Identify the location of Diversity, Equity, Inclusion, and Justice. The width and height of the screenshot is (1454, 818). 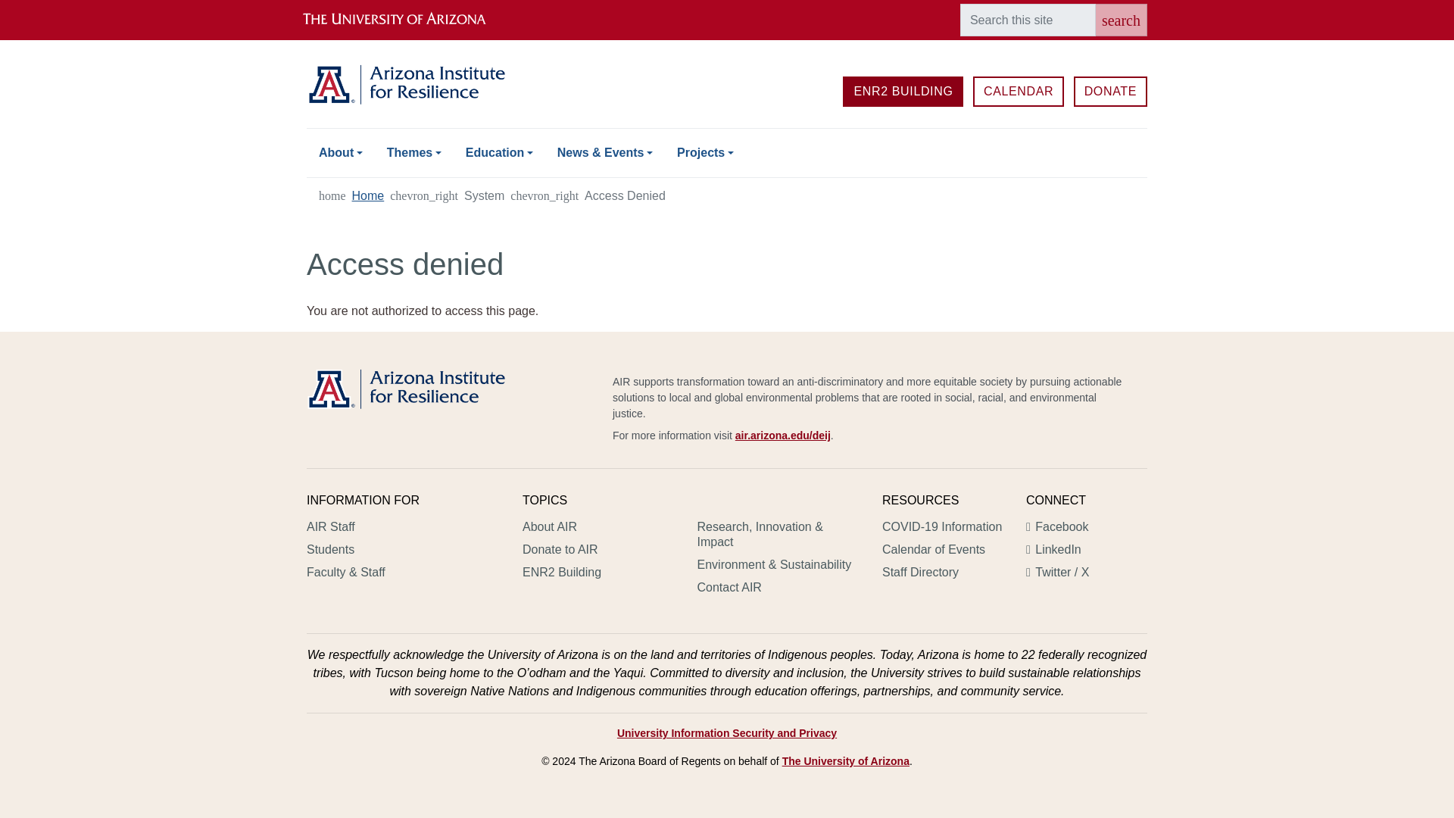
(783, 436).